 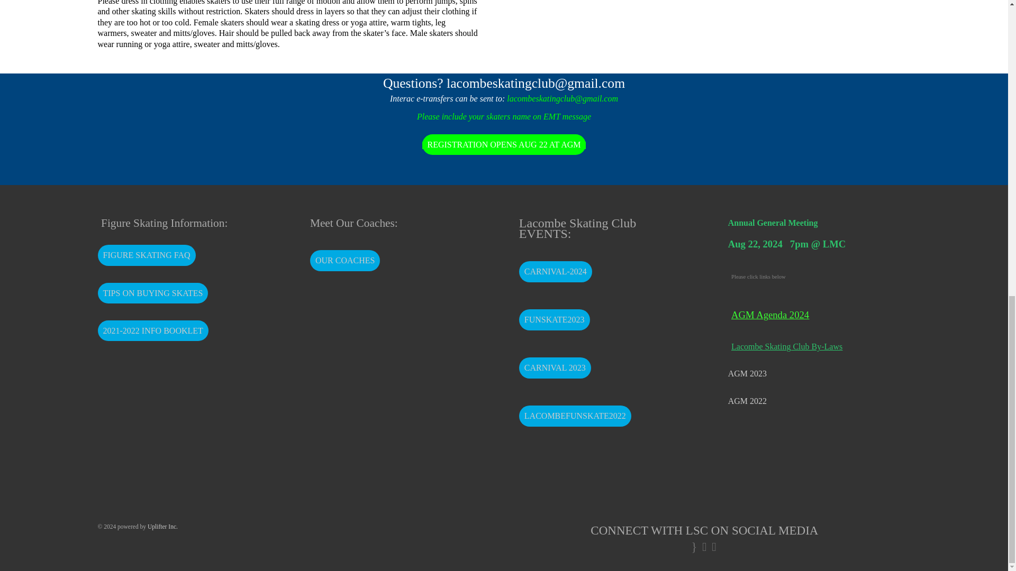 What do you see at coordinates (575, 416) in the screenshot?
I see `LACOMBEFUNSKATE2022` at bounding box center [575, 416].